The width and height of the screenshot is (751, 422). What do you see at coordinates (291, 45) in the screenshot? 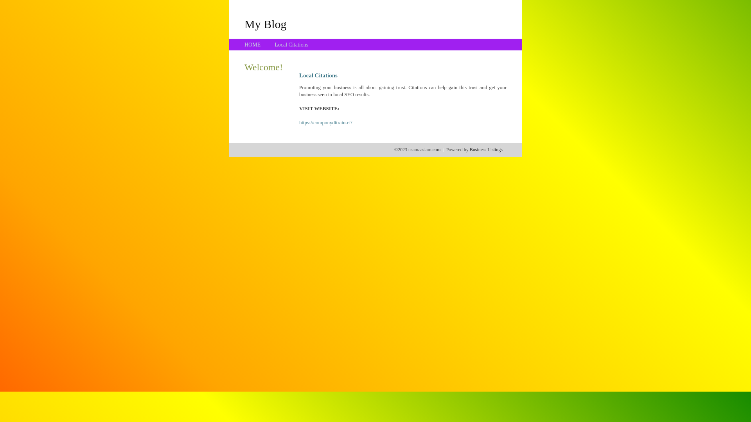
I see `Local Citations` at bounding box center [291, 45].